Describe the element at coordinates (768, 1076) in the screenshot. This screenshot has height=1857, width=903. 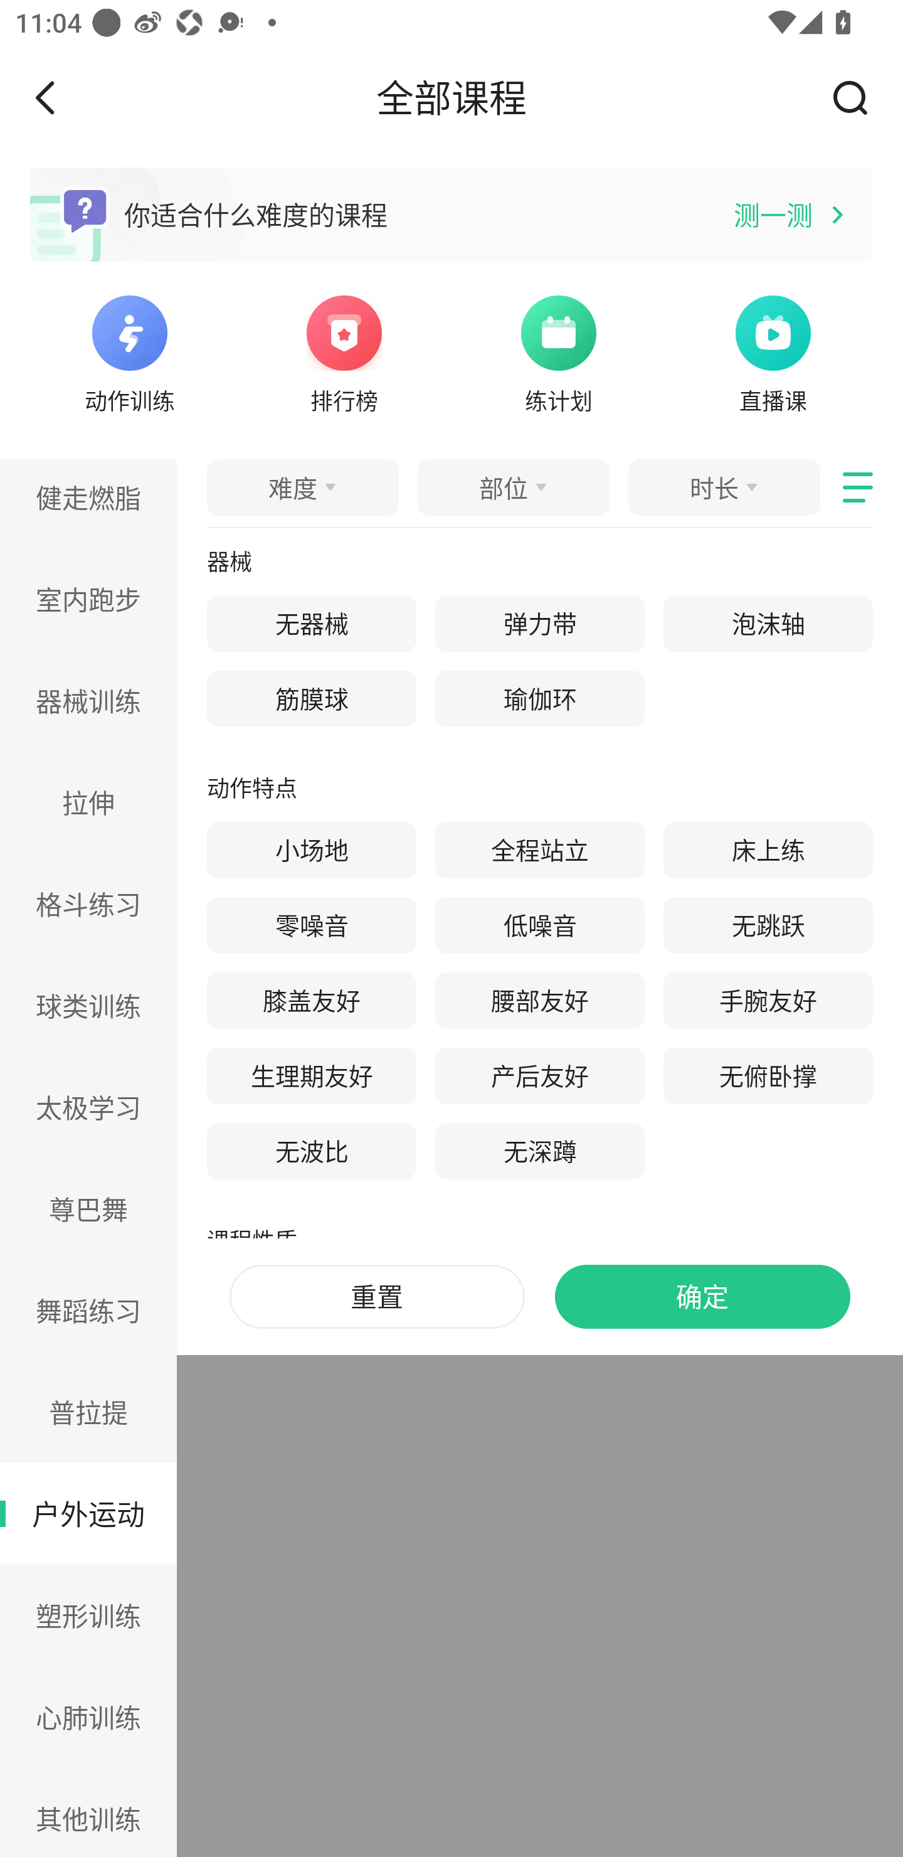
I see `无俯卧撑` at that location.